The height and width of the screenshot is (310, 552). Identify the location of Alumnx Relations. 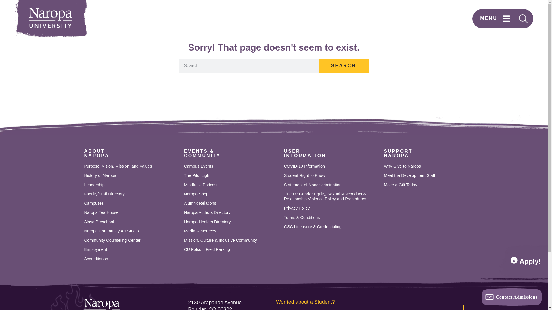
(96, 153).